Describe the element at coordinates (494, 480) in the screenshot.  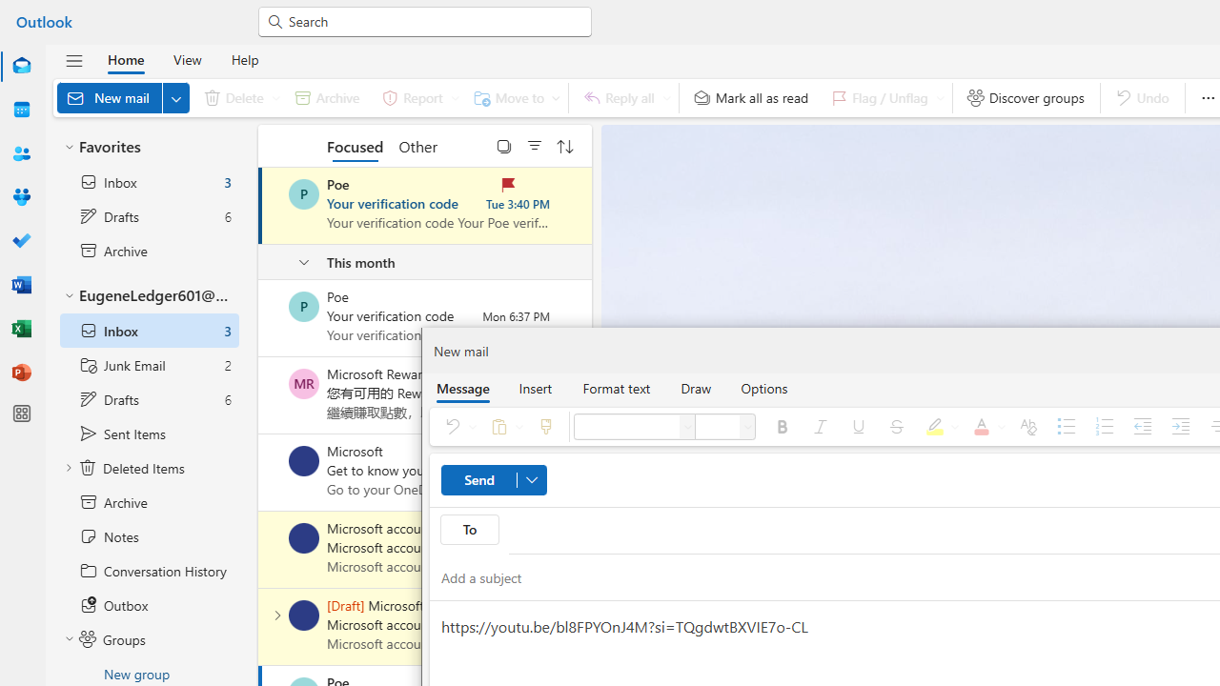
I see `Send` at that location.